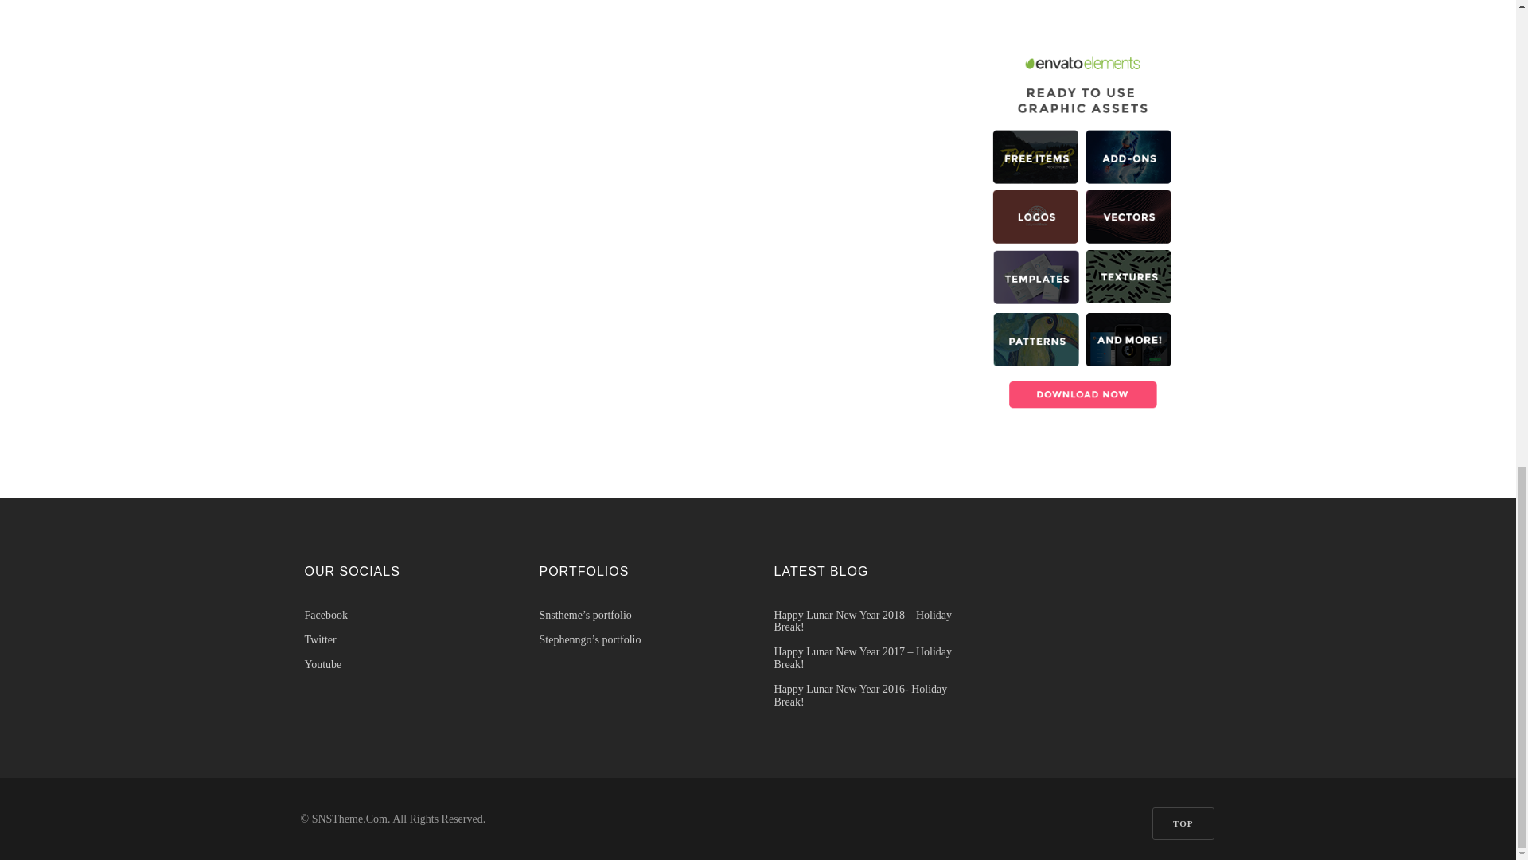 This screenshot has width=1528, height=860. What do you see at coordinates (406, 615) in the screenshot?
I see `Facebook` at bounding box center [406, 615].